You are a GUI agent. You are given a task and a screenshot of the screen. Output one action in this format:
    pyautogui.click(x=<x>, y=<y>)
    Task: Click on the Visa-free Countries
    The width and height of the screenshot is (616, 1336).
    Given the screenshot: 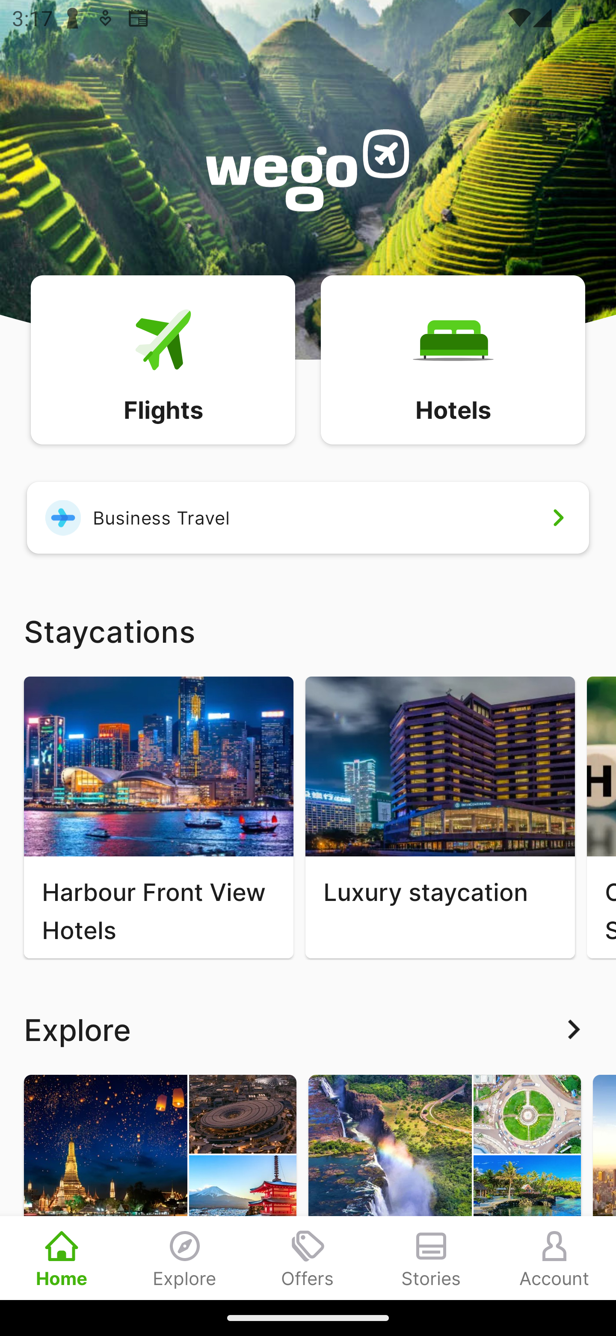 What is the action you would take?
    pyautogui.click(x=444, y=1187)
    